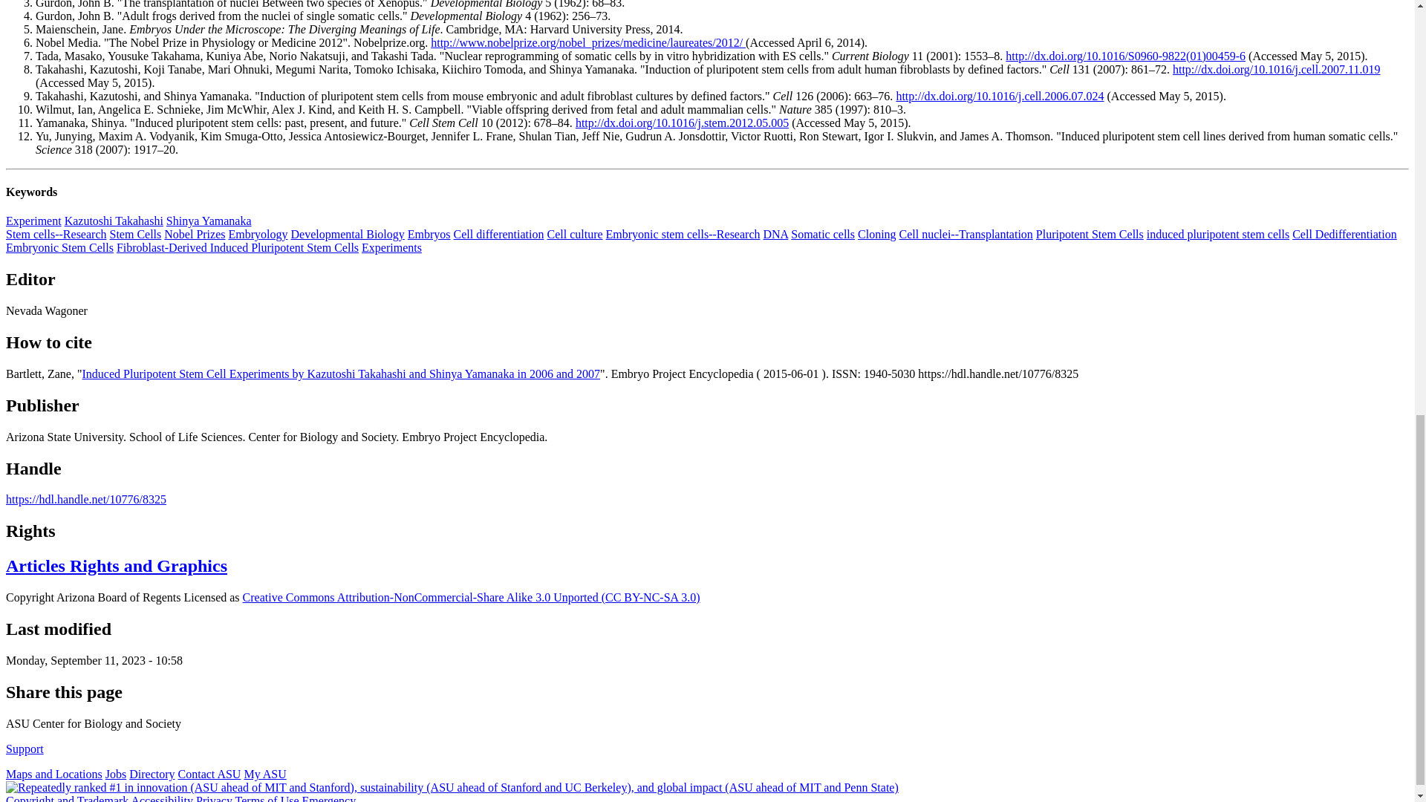 The width and height of the screenshot is (1426, 802). What do you see at coordinates (1090, 234) in the screenshot?
I see `Pluripotent Stem Cells` at bounding box center [1090, 234].